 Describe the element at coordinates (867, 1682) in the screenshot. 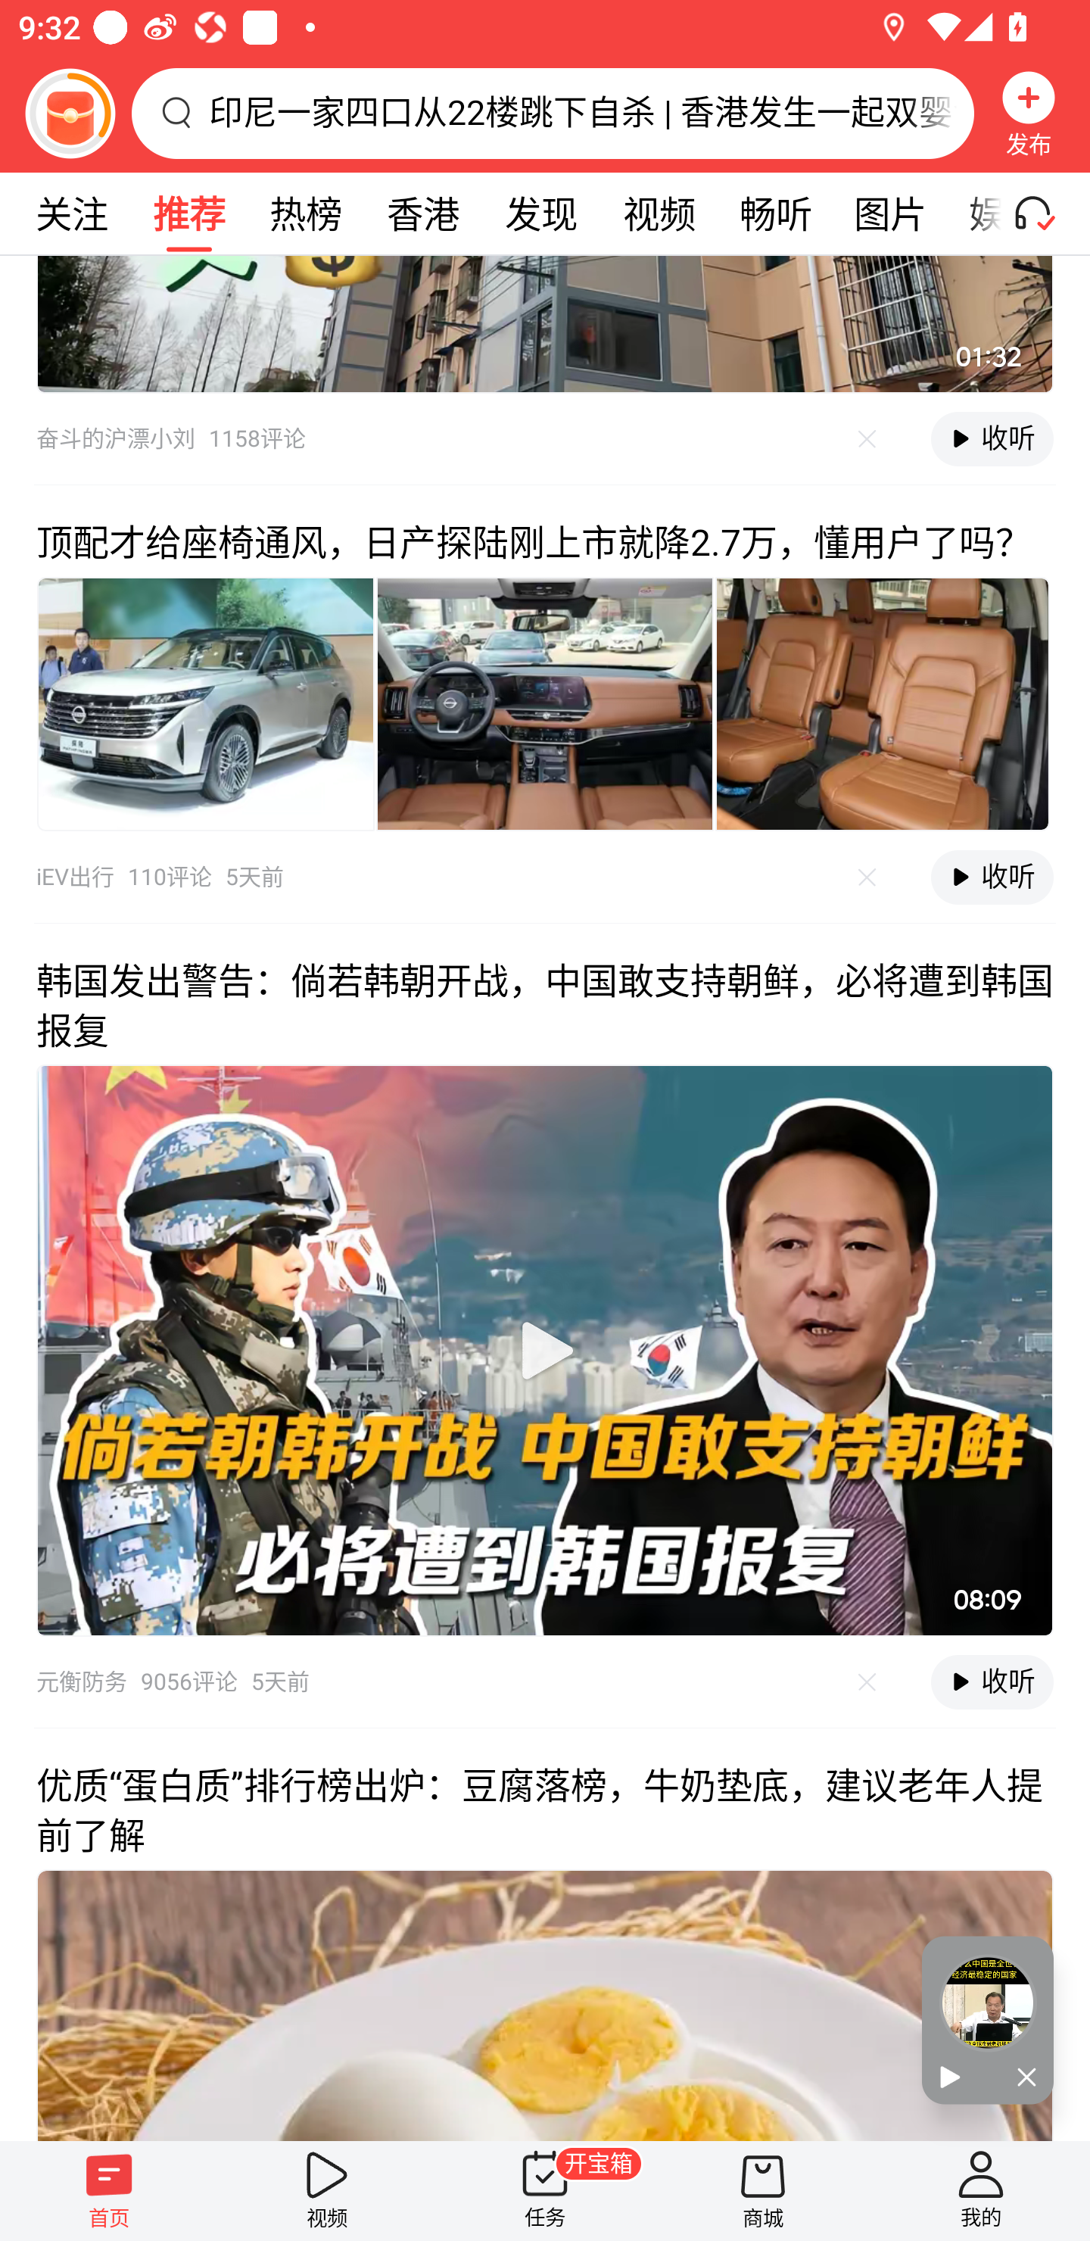

I see `不感兴趣` at that location.